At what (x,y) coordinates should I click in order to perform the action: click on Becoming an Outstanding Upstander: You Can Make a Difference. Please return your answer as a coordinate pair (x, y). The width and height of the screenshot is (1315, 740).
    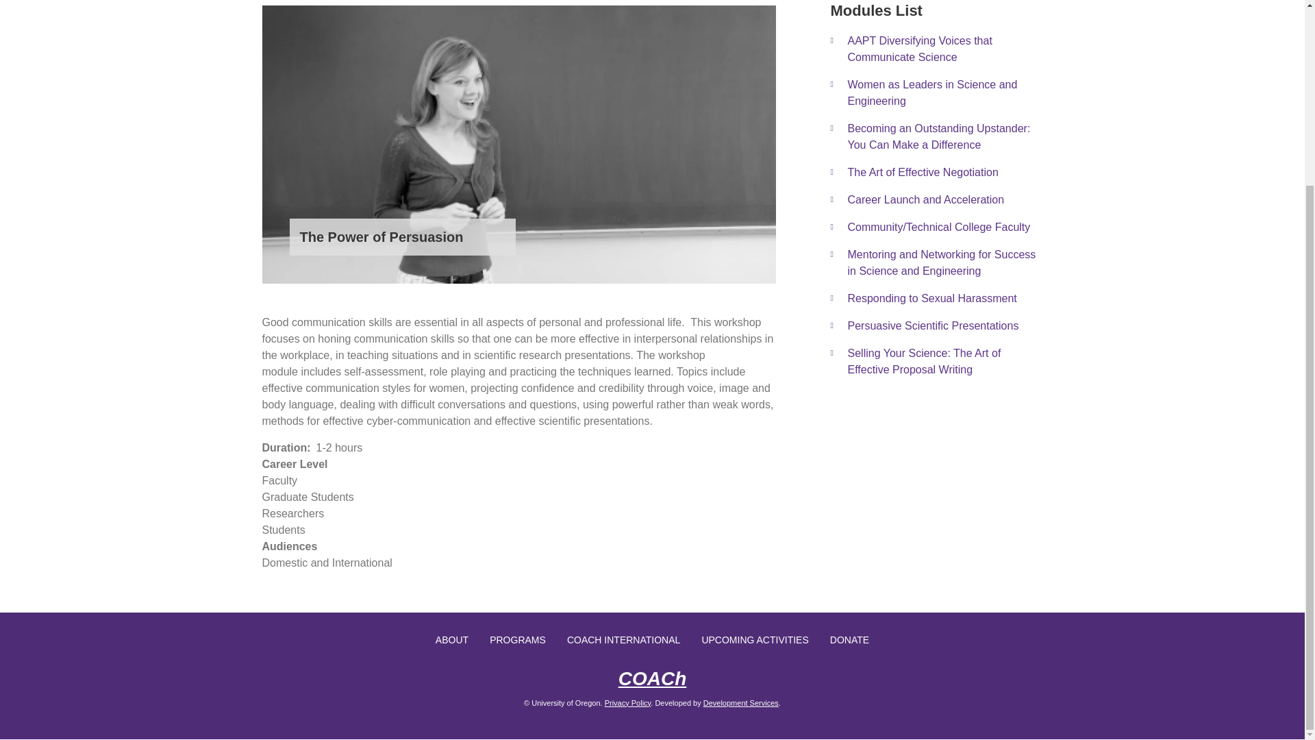
    Looking at the image, I should click on (951, 137).